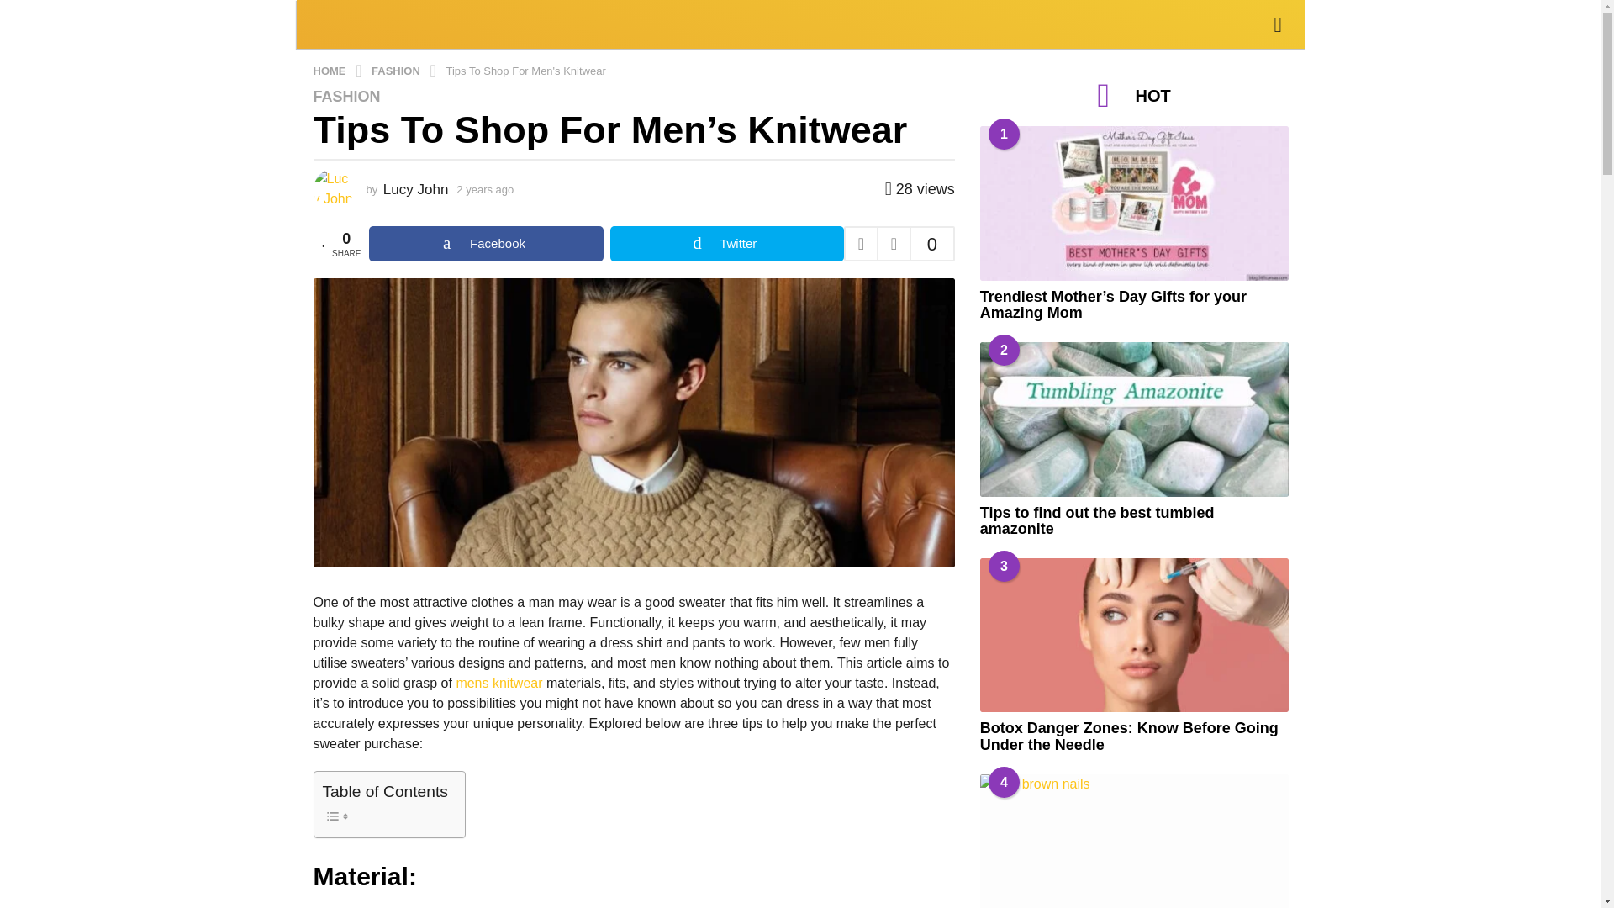  I want to click on Share on Twitter, so click(726, 244).